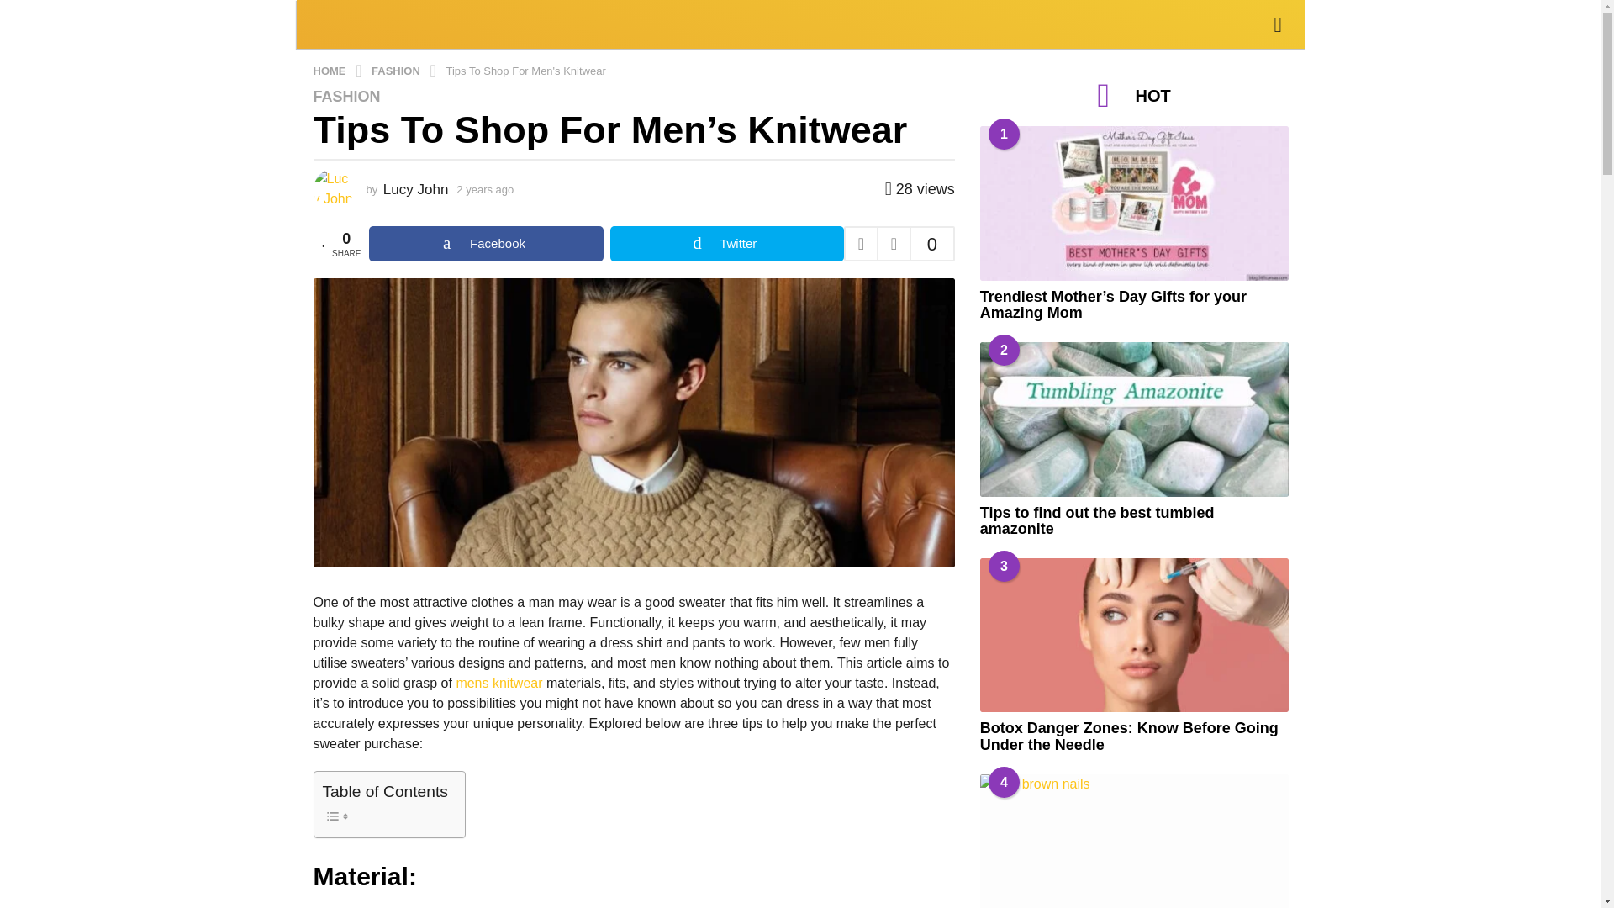  I want to click on Share on Twitter, so click(726, 244).